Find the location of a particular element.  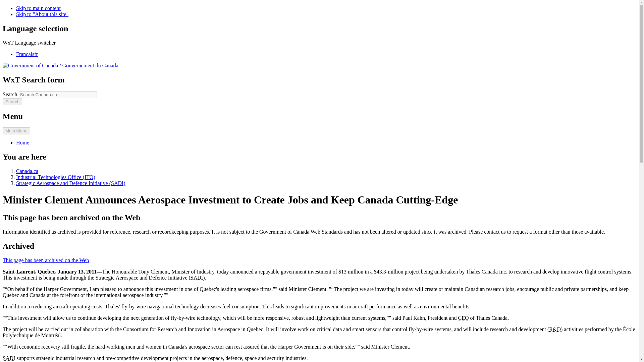

Main Menu is located at coordinates (16, 131).